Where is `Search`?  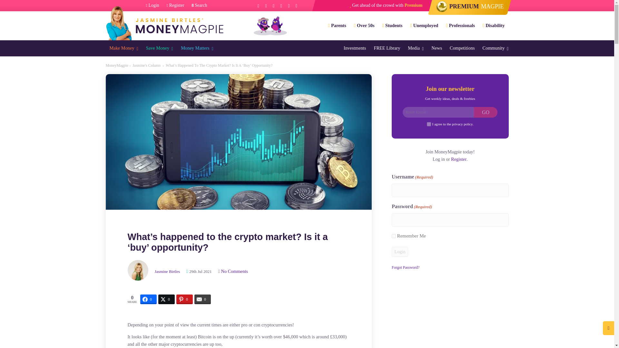
Search is located at coordinates (199, 5).